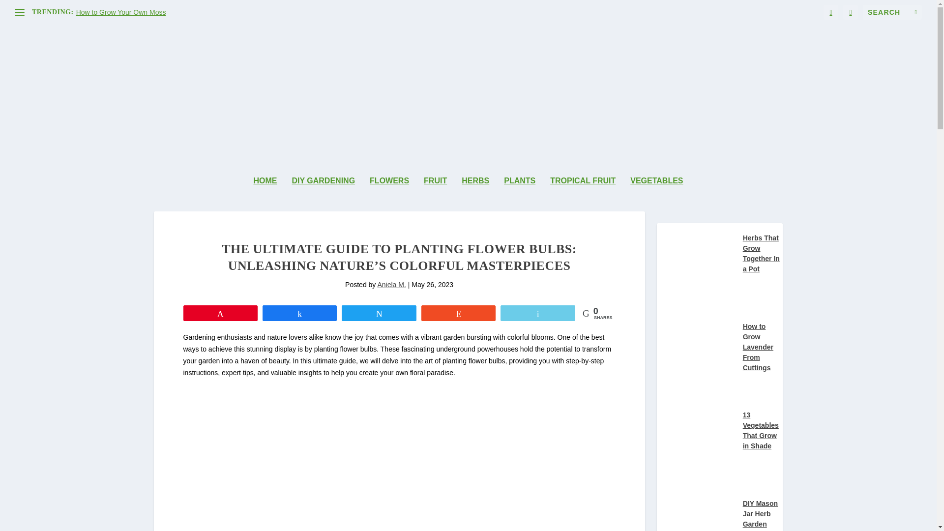 The image size is (944, 531). What do you see at coordinates (121, 12) in the screenshot?
I see `How to Grow Your Own Moss` at bounding box center [121, 12].